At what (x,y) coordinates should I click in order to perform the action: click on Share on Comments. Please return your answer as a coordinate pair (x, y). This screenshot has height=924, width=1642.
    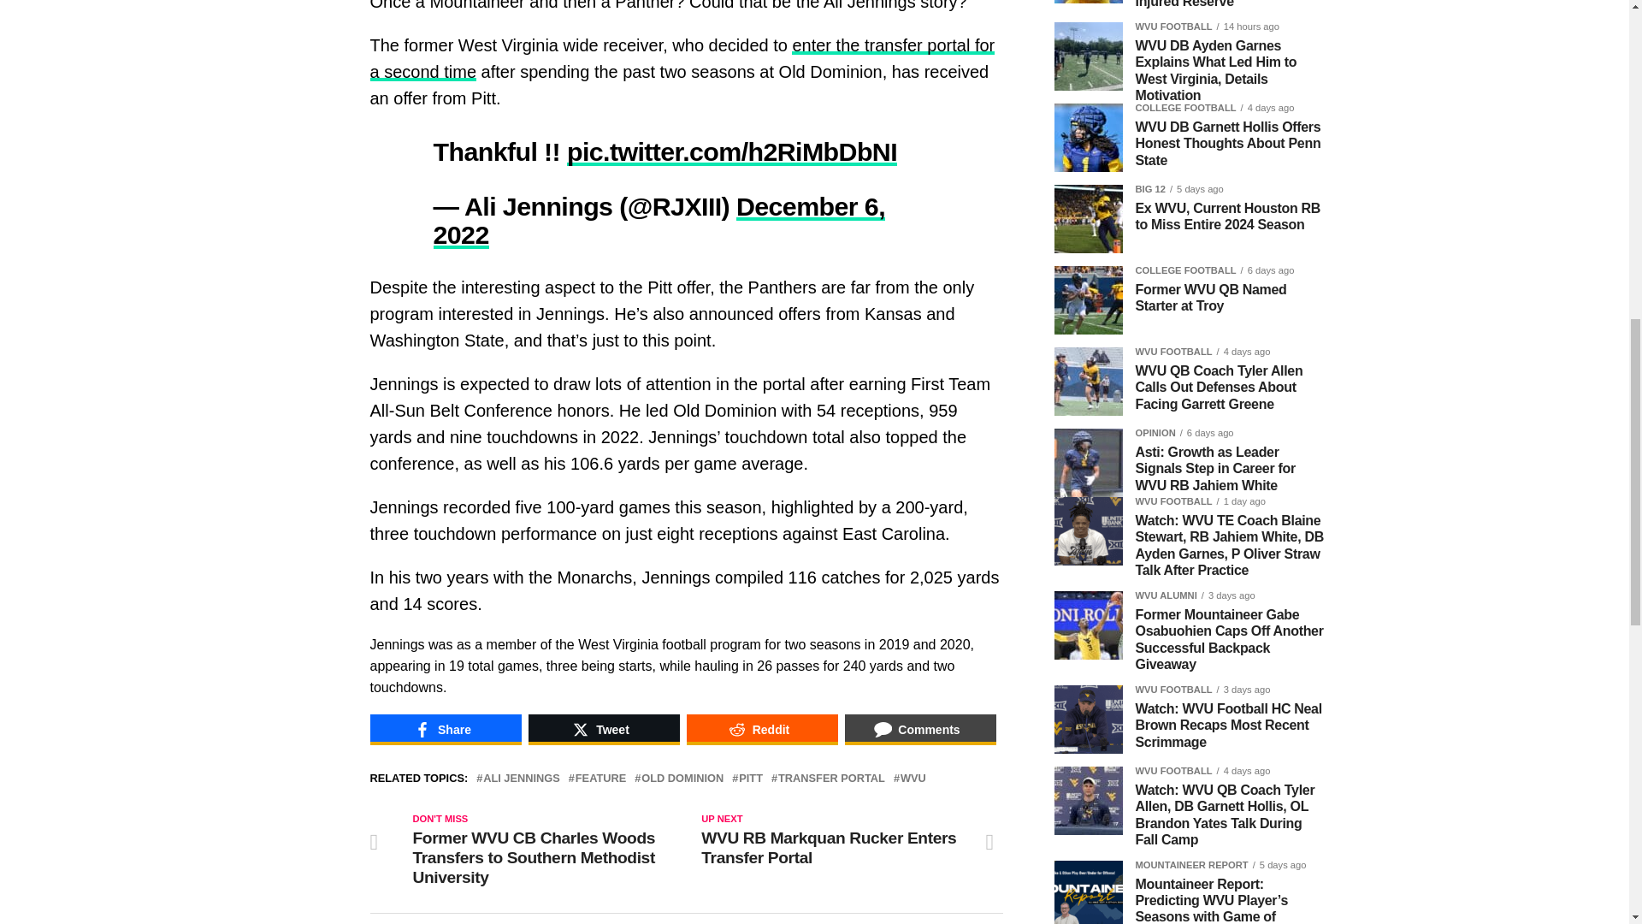
    Looking at the image, I should click on (920, 729).